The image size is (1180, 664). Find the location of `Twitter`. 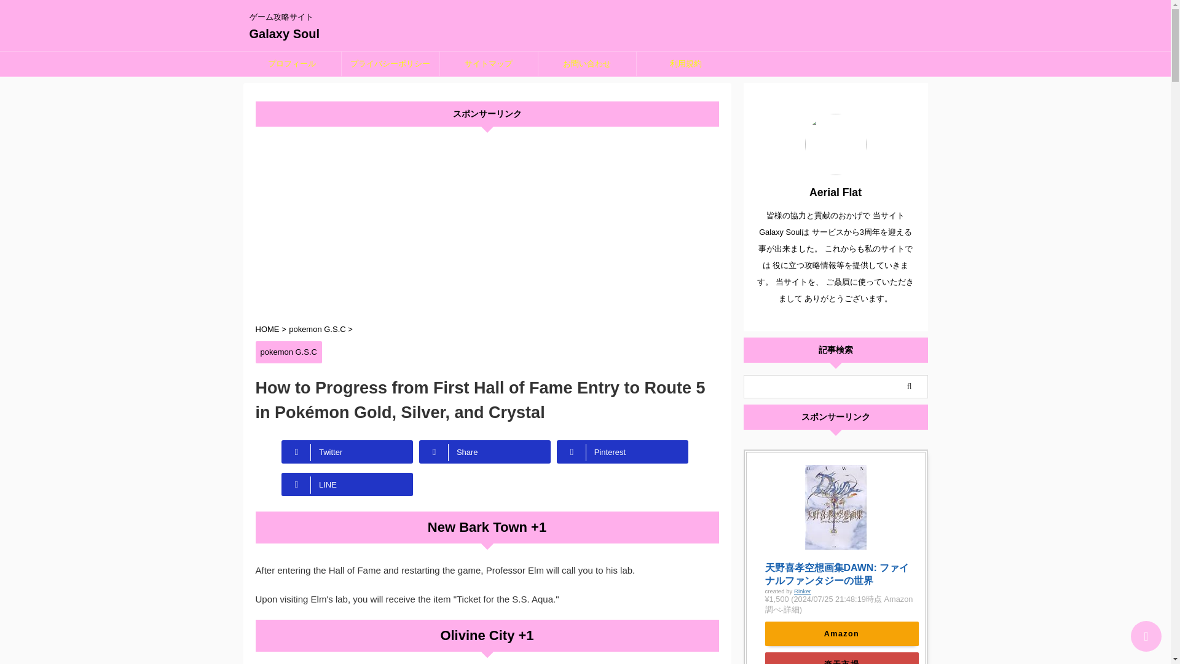

Twitter is located at coordinates (347, 451).